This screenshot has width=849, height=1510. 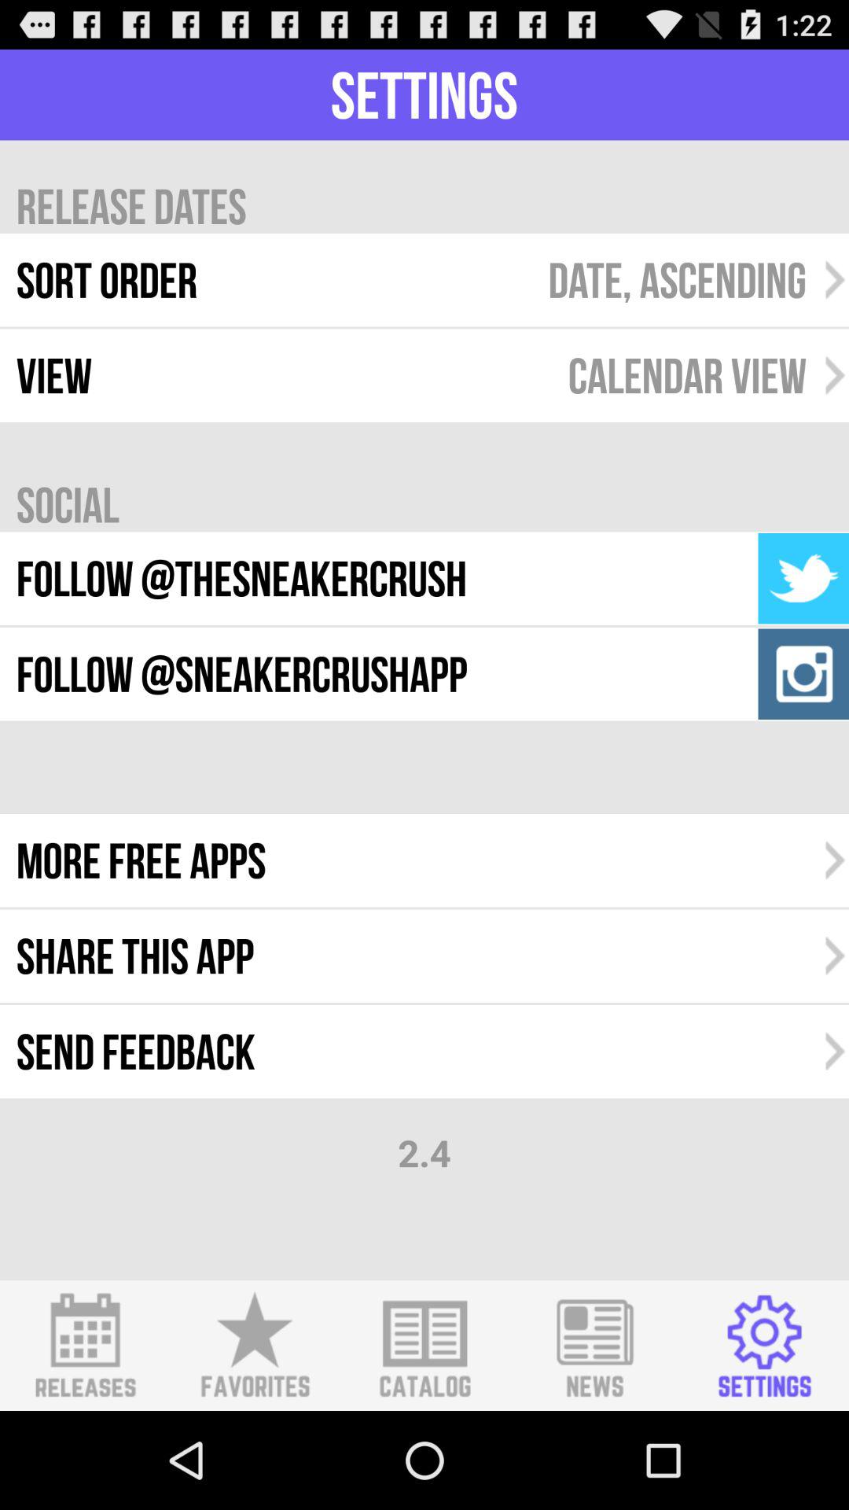 I want to click on enter catalog, so click(x=424, y=1346).